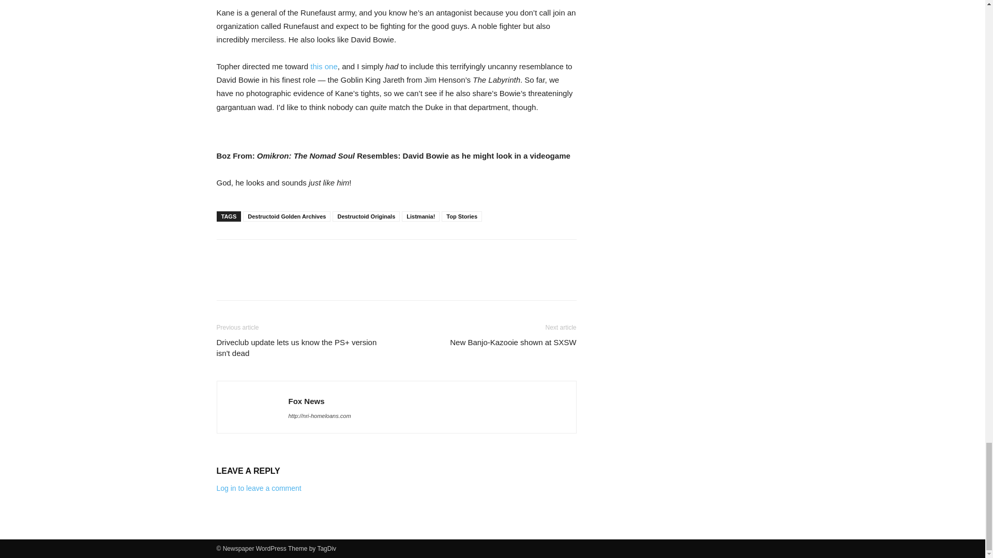 This screenshot has height=558, width=993. I want to click on this one, so click(324, 66).